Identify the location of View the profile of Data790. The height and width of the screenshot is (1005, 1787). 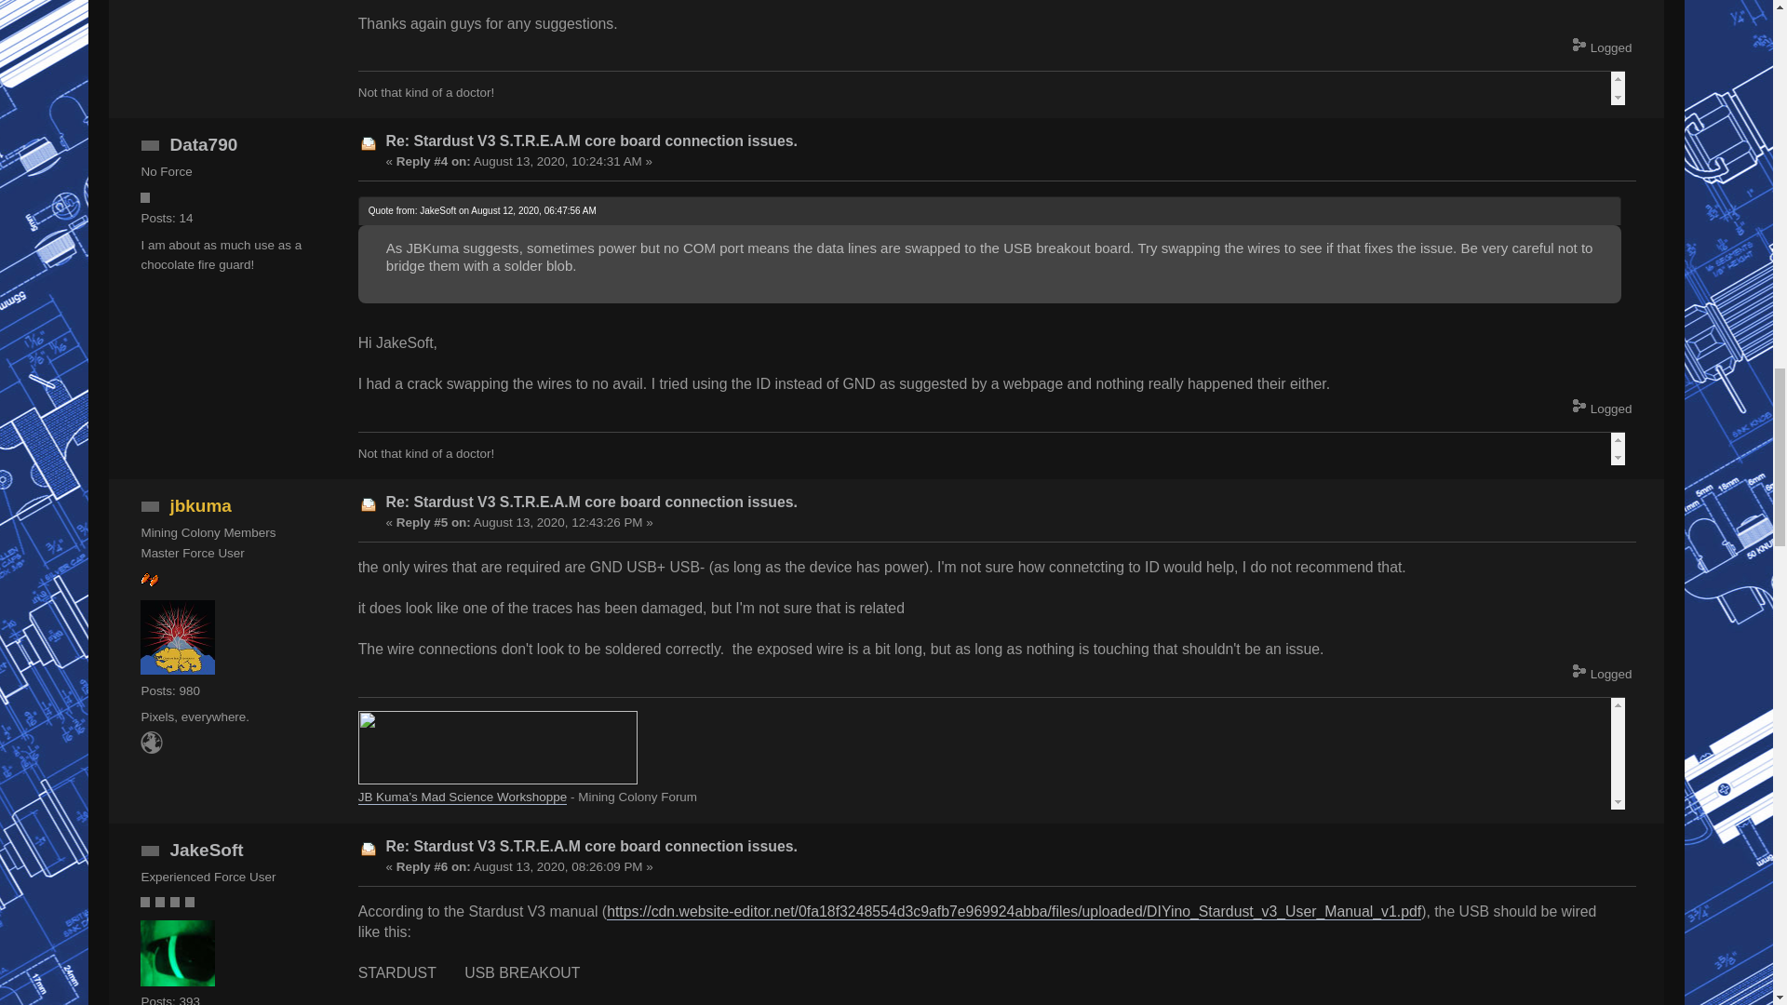
(203, 144).